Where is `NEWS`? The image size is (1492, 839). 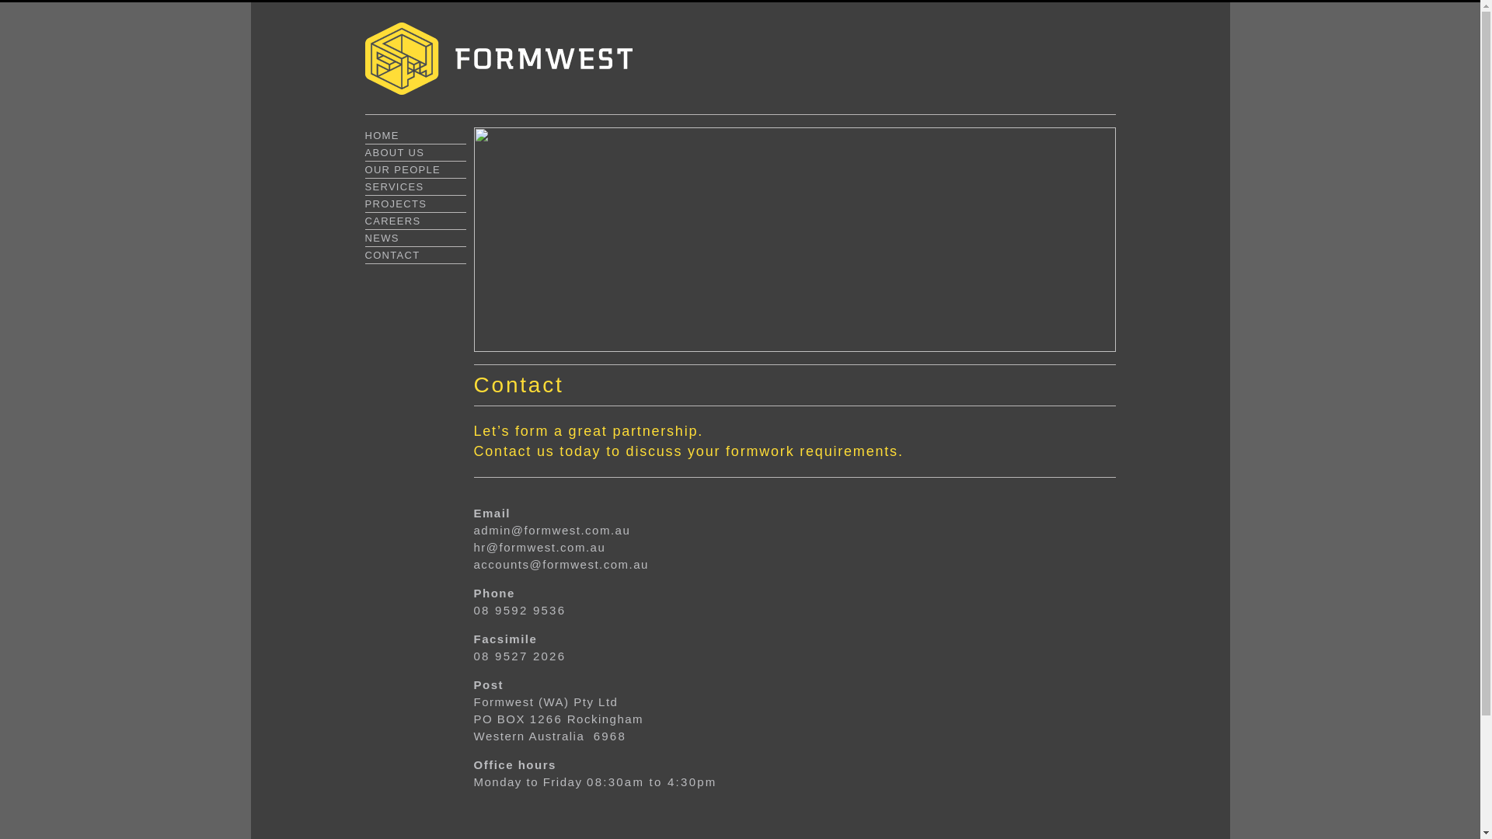
NEWS is located at coordinates (382, 236).